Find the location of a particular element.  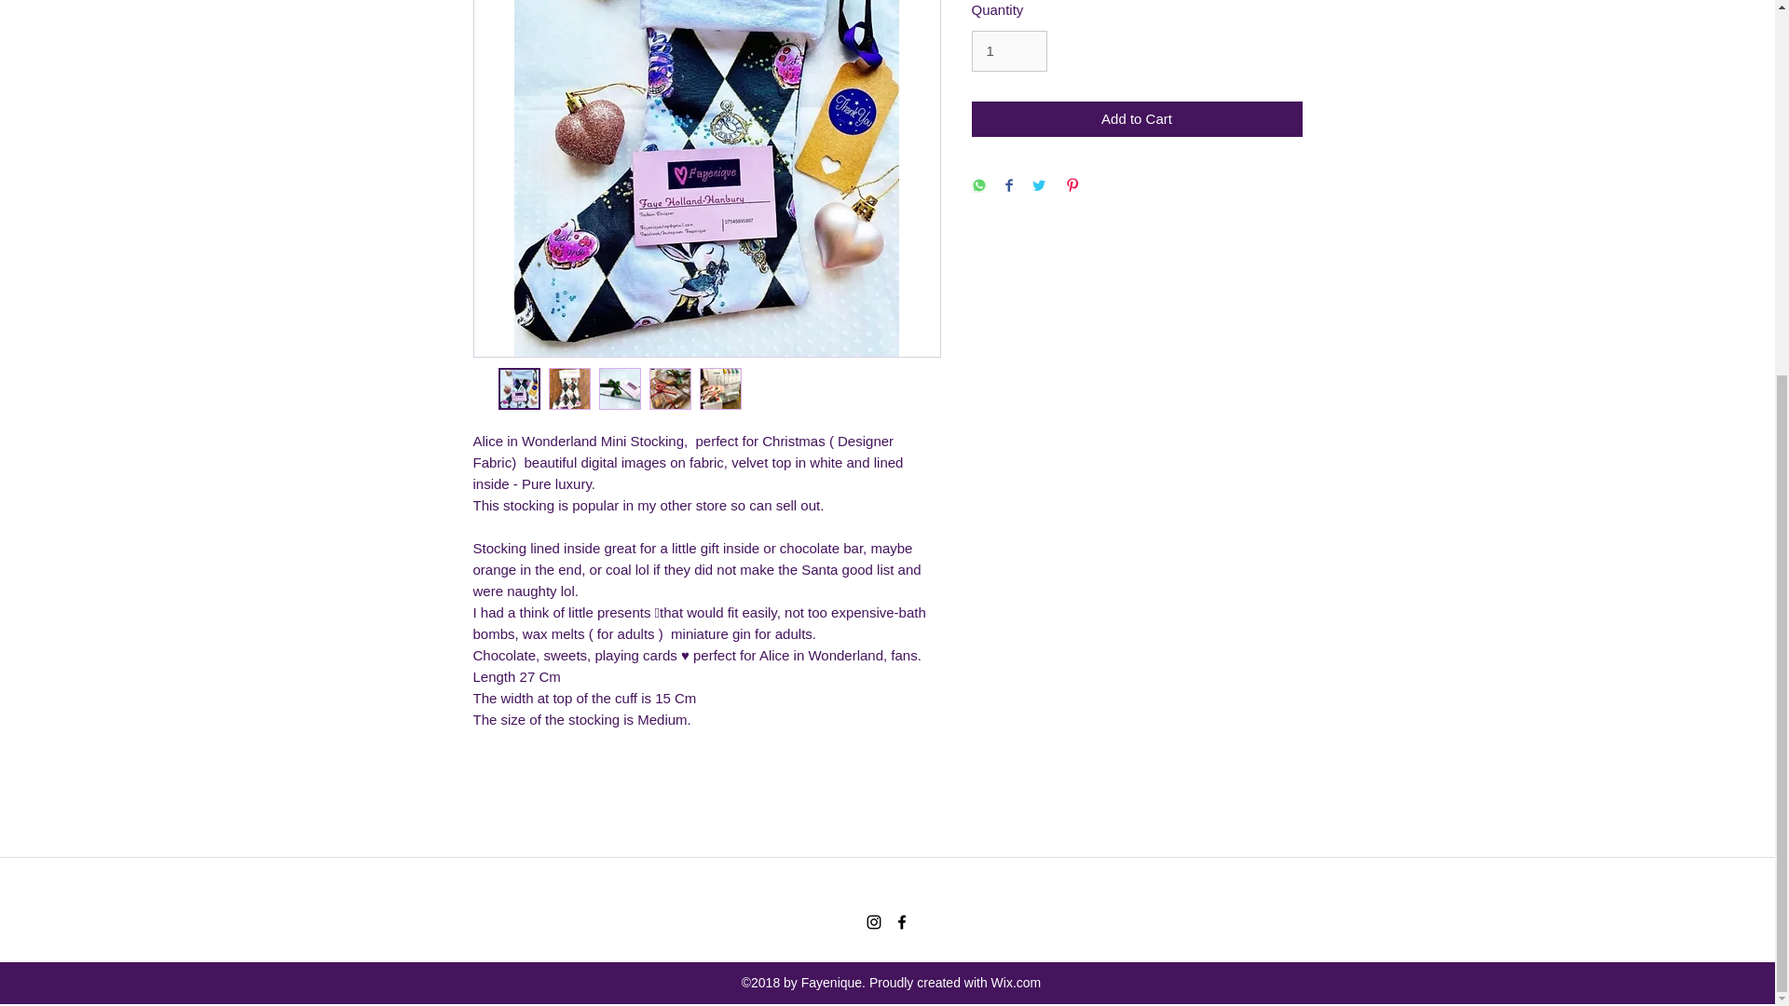

1 is located at coordinates (1008, 50).